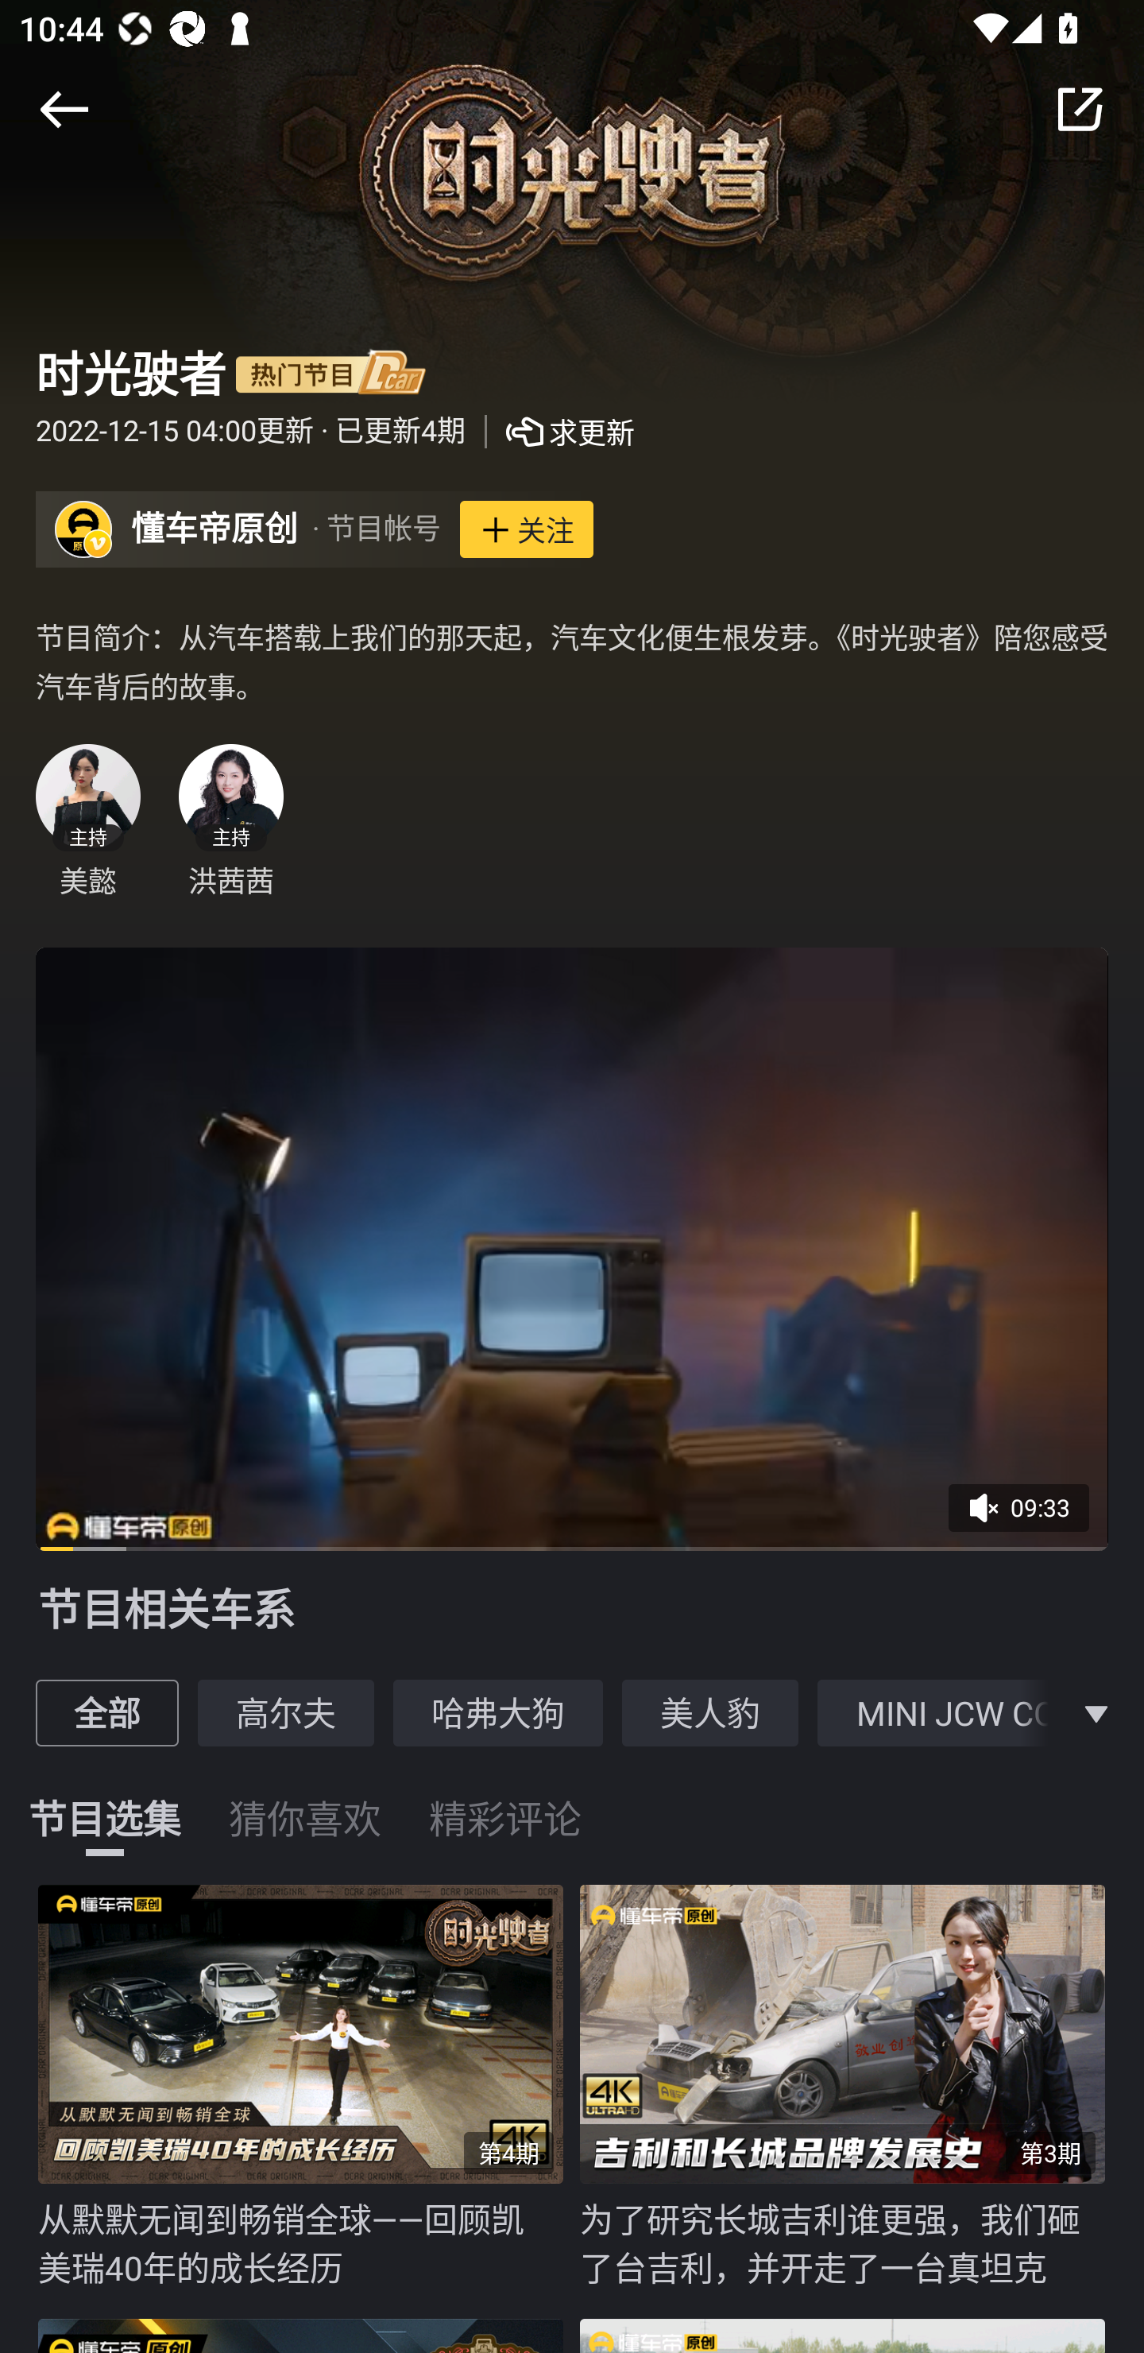 This screenshot has width=1144, height=2353. I want to click on 节目选集, so click(105, 1802).